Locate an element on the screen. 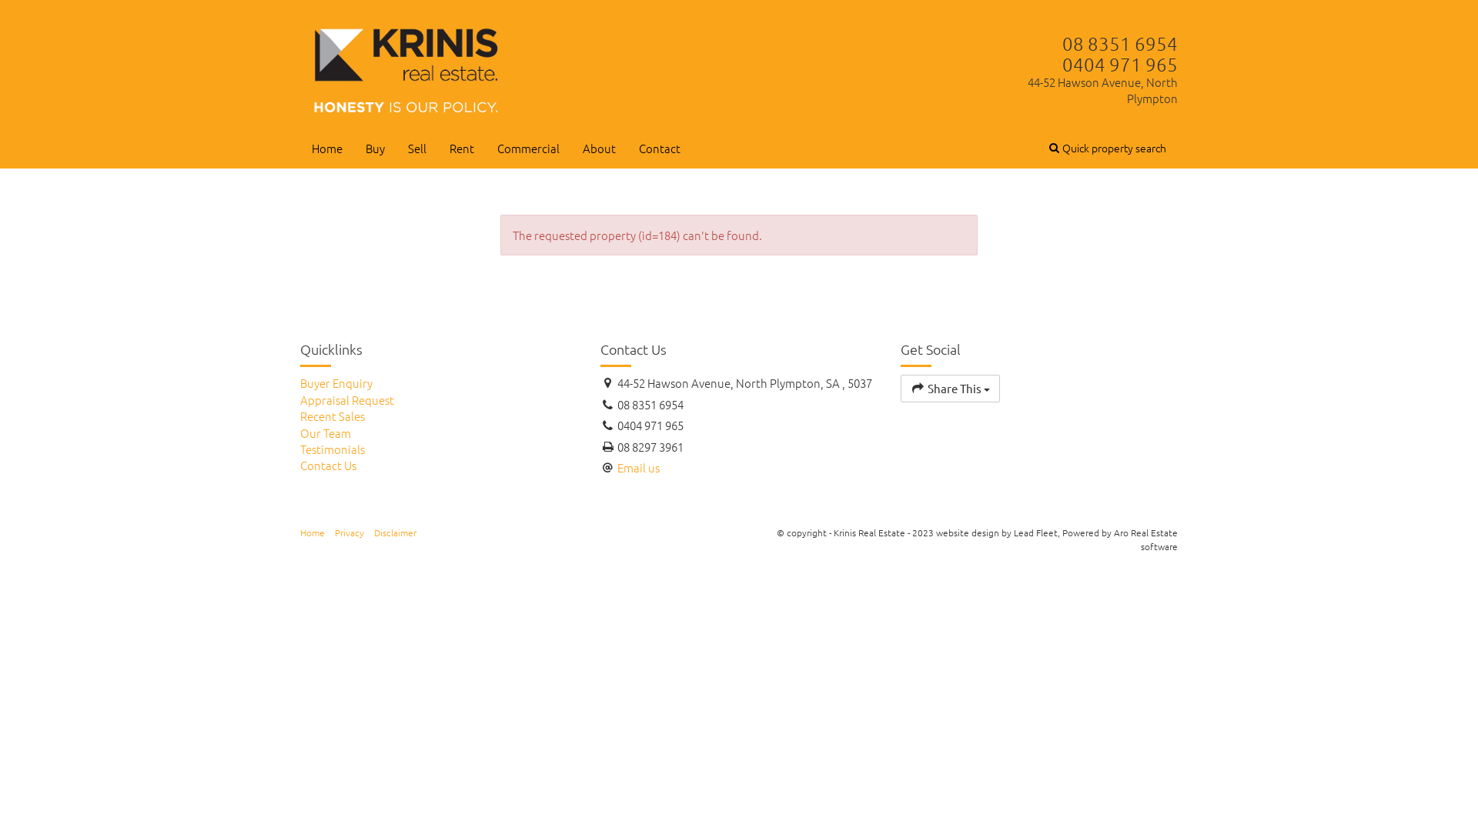 The height and width of the screenshot is (831, 1478). Home is located at coordinates (313, 532).